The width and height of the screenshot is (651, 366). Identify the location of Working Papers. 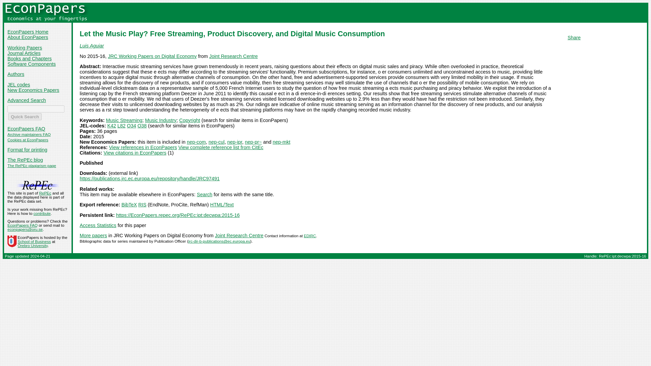
(24, 47).